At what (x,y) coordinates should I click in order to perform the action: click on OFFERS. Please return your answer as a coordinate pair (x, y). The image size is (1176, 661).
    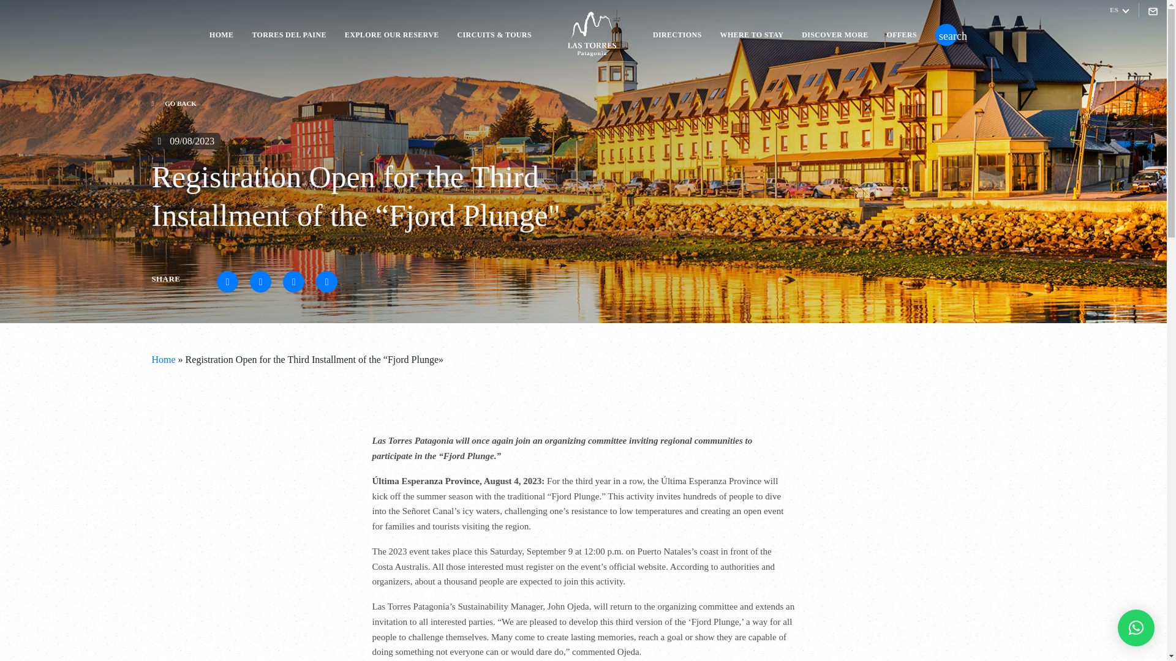
    Looking at the image, I should click on (902, 34).